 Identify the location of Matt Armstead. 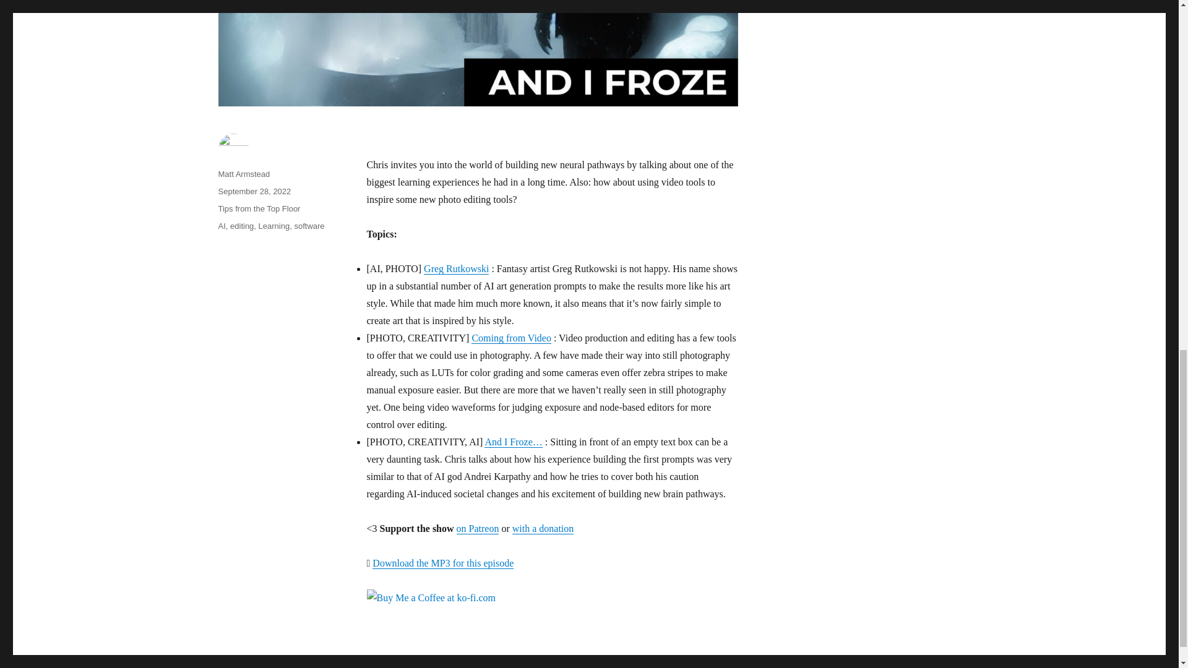
(243, 174).